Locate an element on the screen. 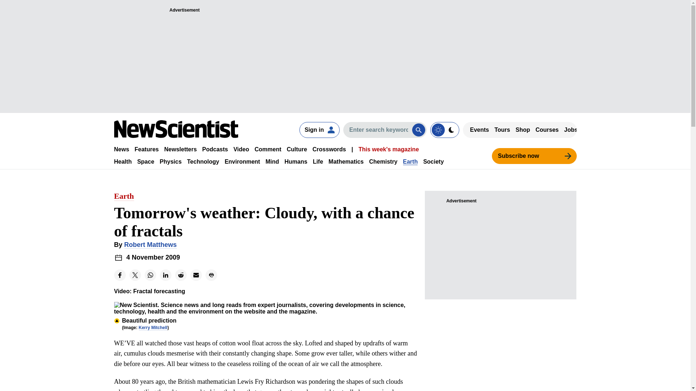  Mathematics is located at coordinates (346, 161).